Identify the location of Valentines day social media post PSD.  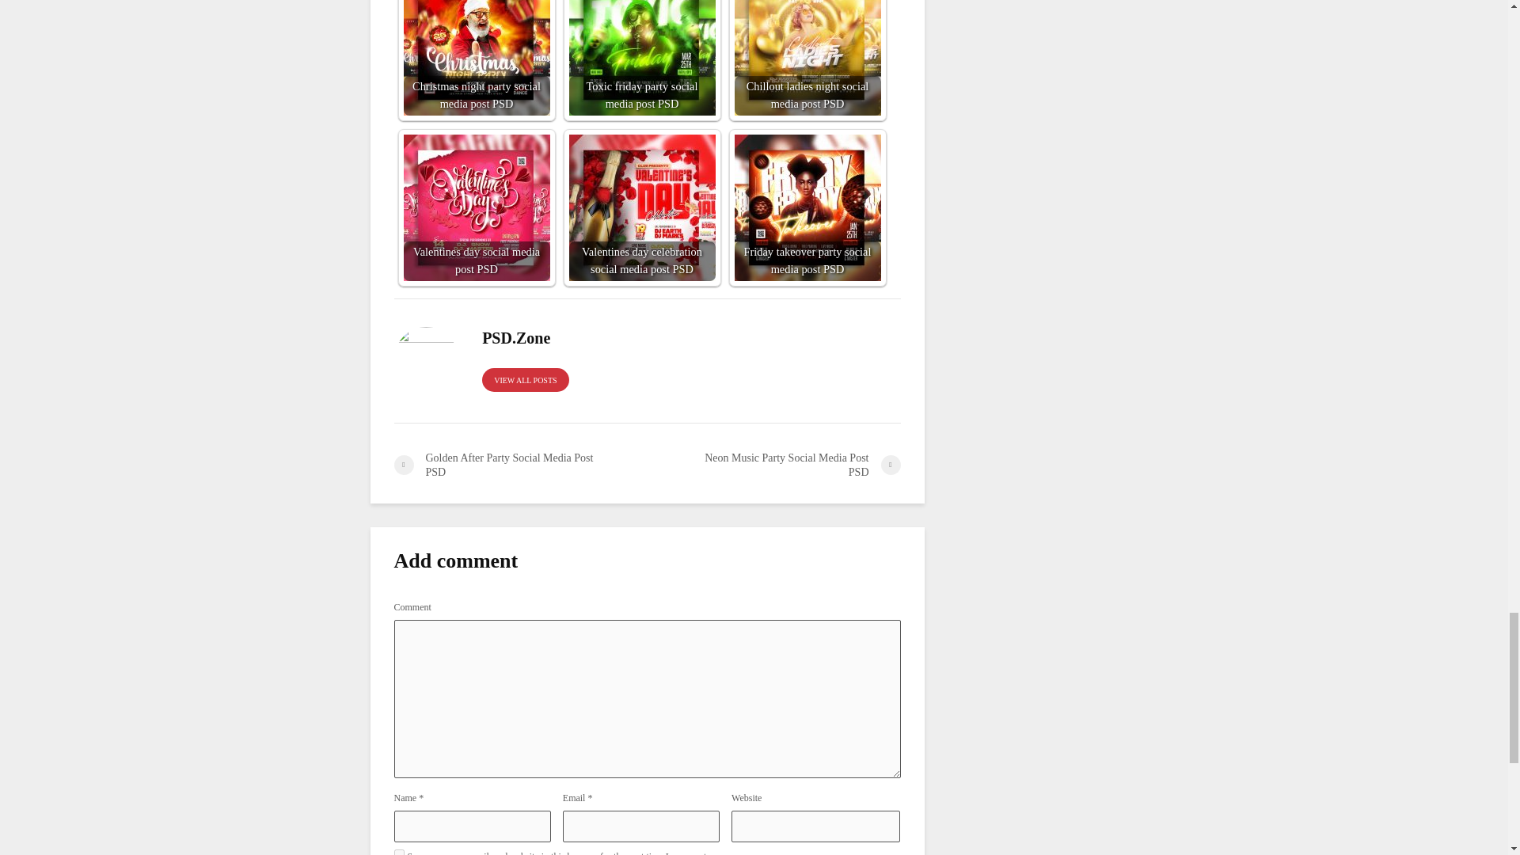
(477, 207).